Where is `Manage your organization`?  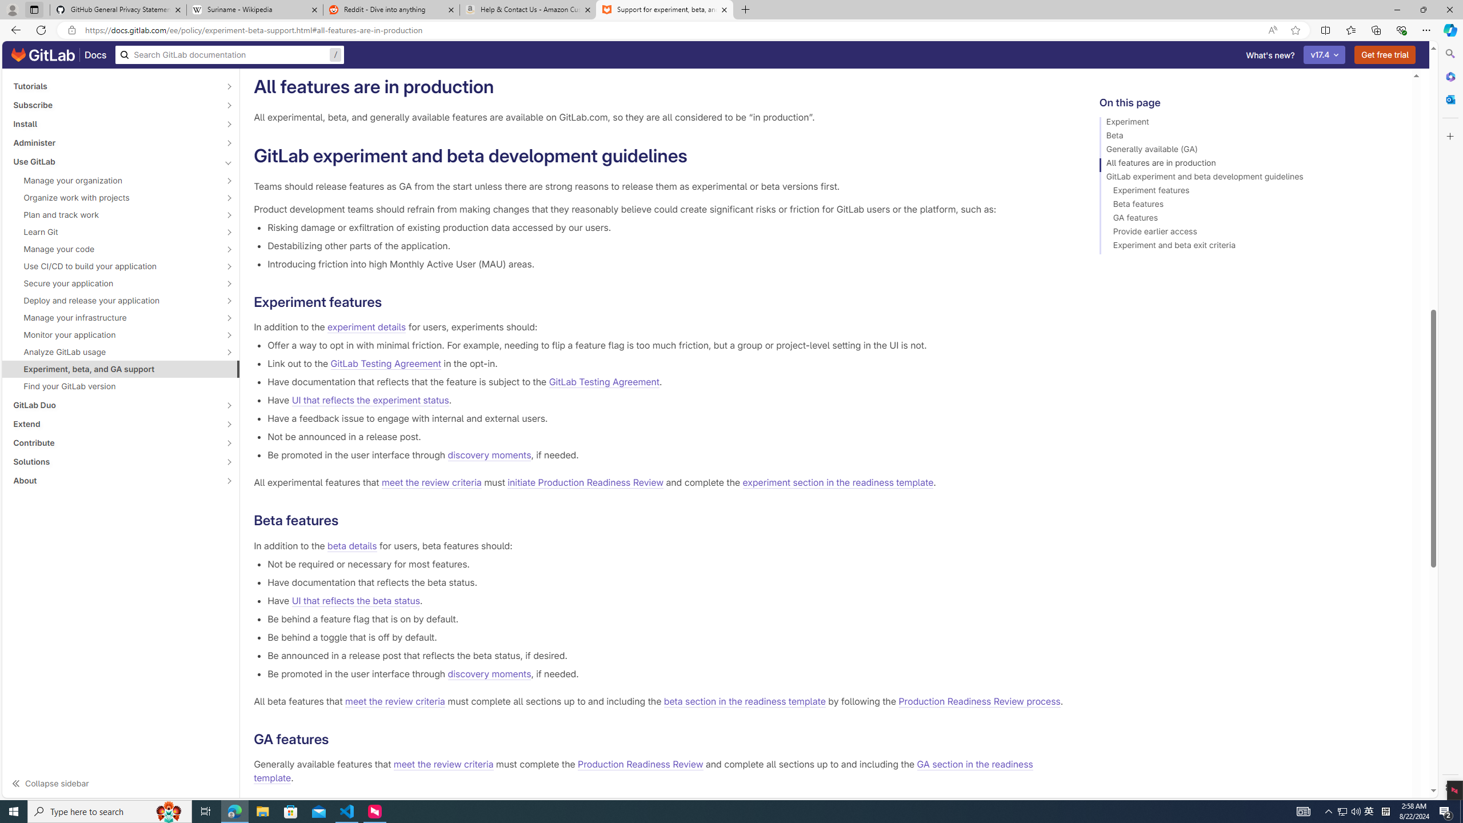 Manage your organization is located at coordinates (114, 181).